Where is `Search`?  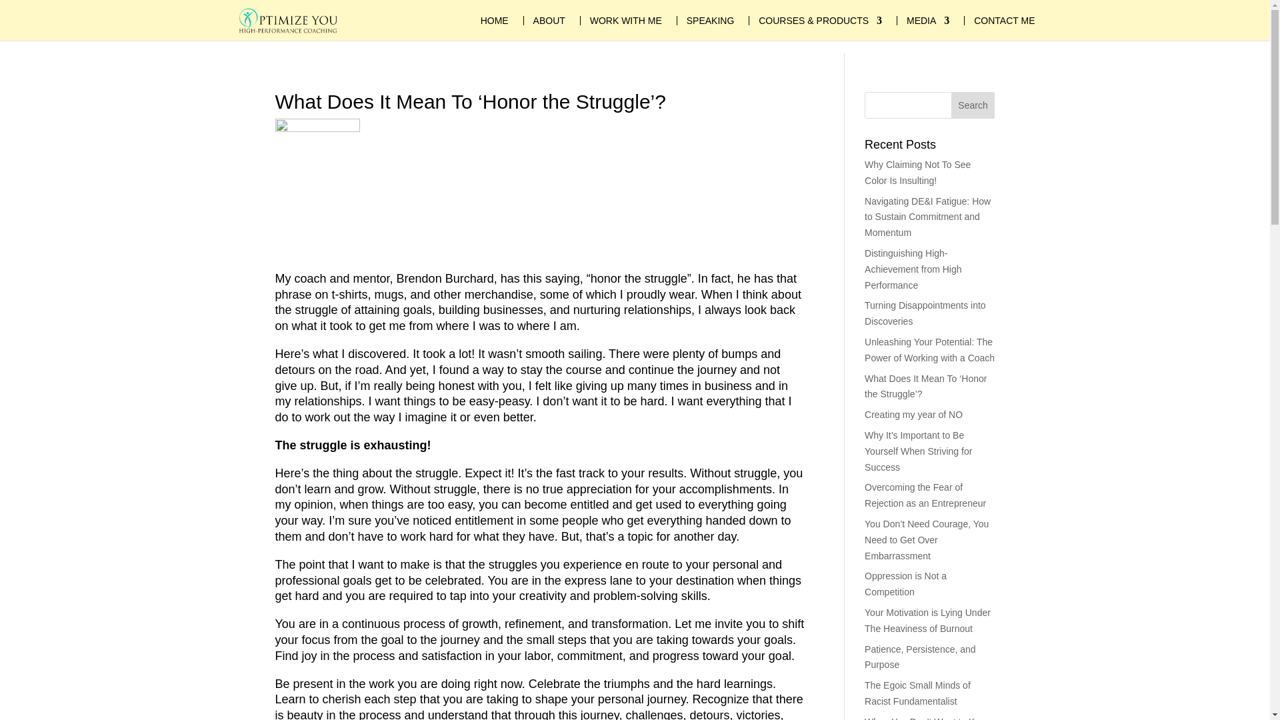 Search is located at coordinates (973, 105).